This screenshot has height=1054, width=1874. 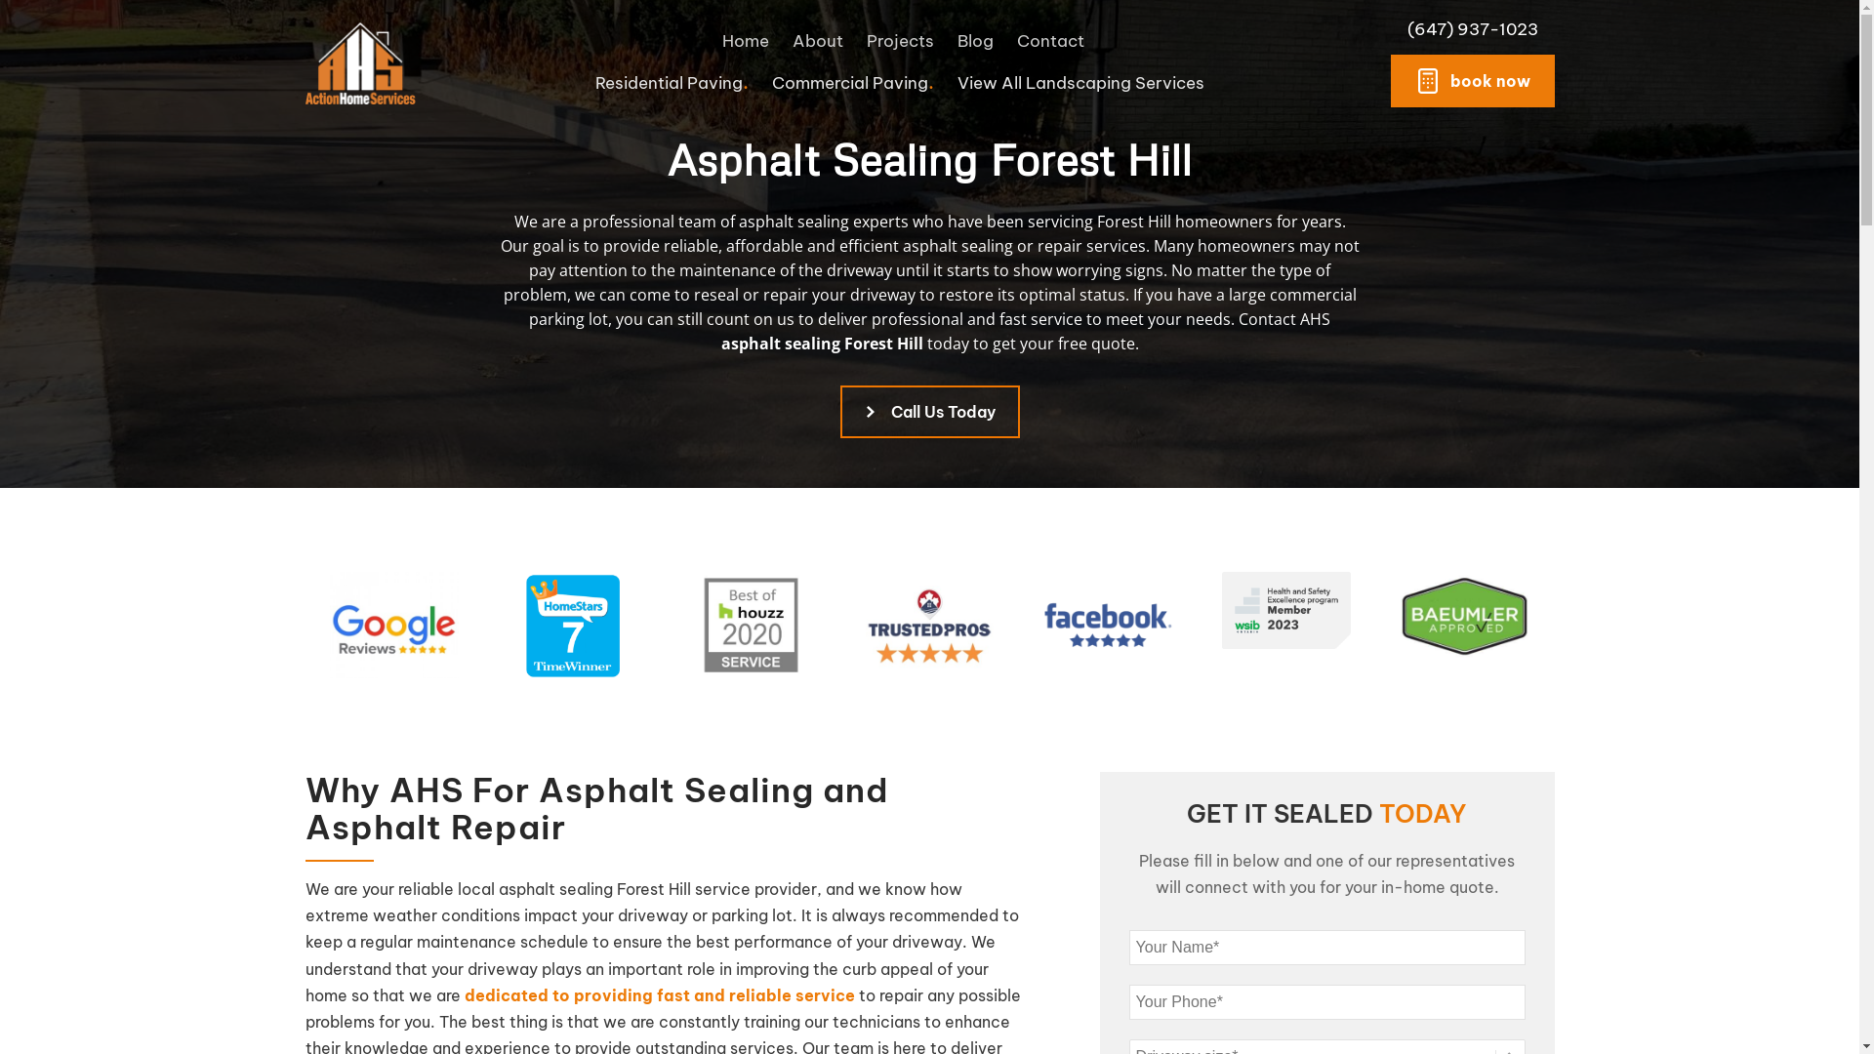 What do you see at coordinates (672, 82) in the screenshot?
I see `Residential Paving` at bounding box center [672, 82].